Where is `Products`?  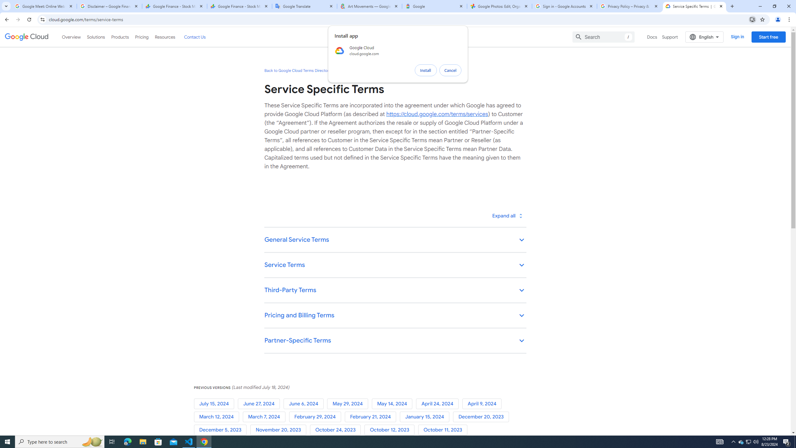
Products is located at coordinates (119, 37).